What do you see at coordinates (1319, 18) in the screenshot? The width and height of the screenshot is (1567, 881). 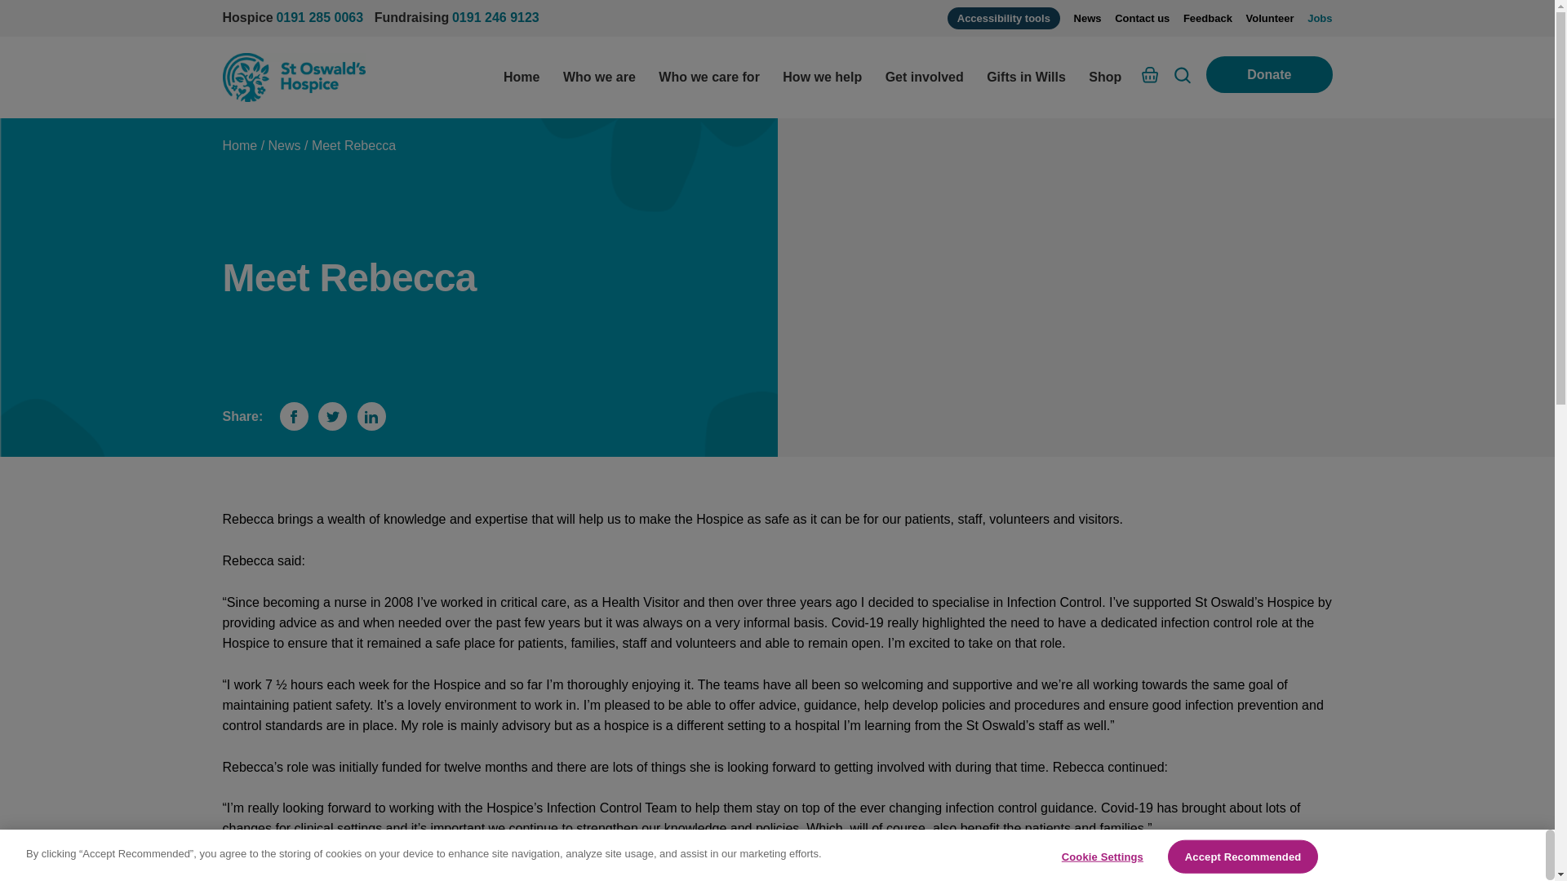 I see `Jobs` at bounding box center [1319, 18].